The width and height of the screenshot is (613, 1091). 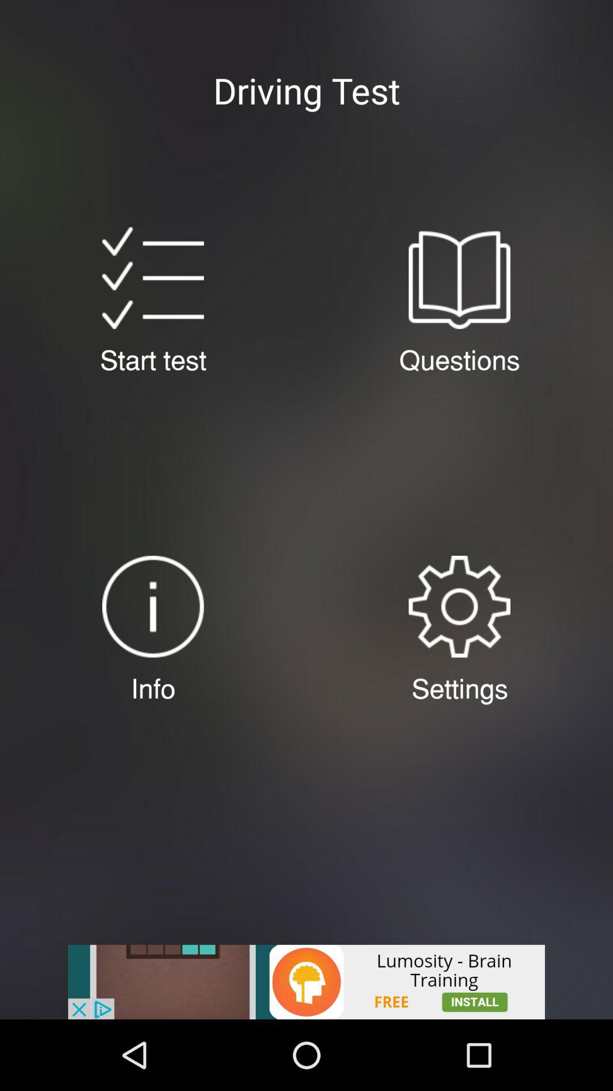 What do you see at coordinates (153, 607) in the screenshot?
I see `select info menu` at bounding box center [153, 607].